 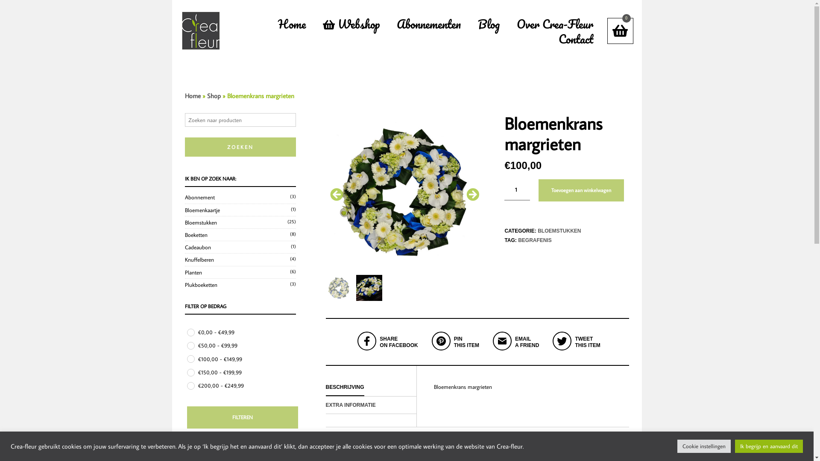 I want to click on EXTRA INFORMATIE, so click(x=350, y=405).